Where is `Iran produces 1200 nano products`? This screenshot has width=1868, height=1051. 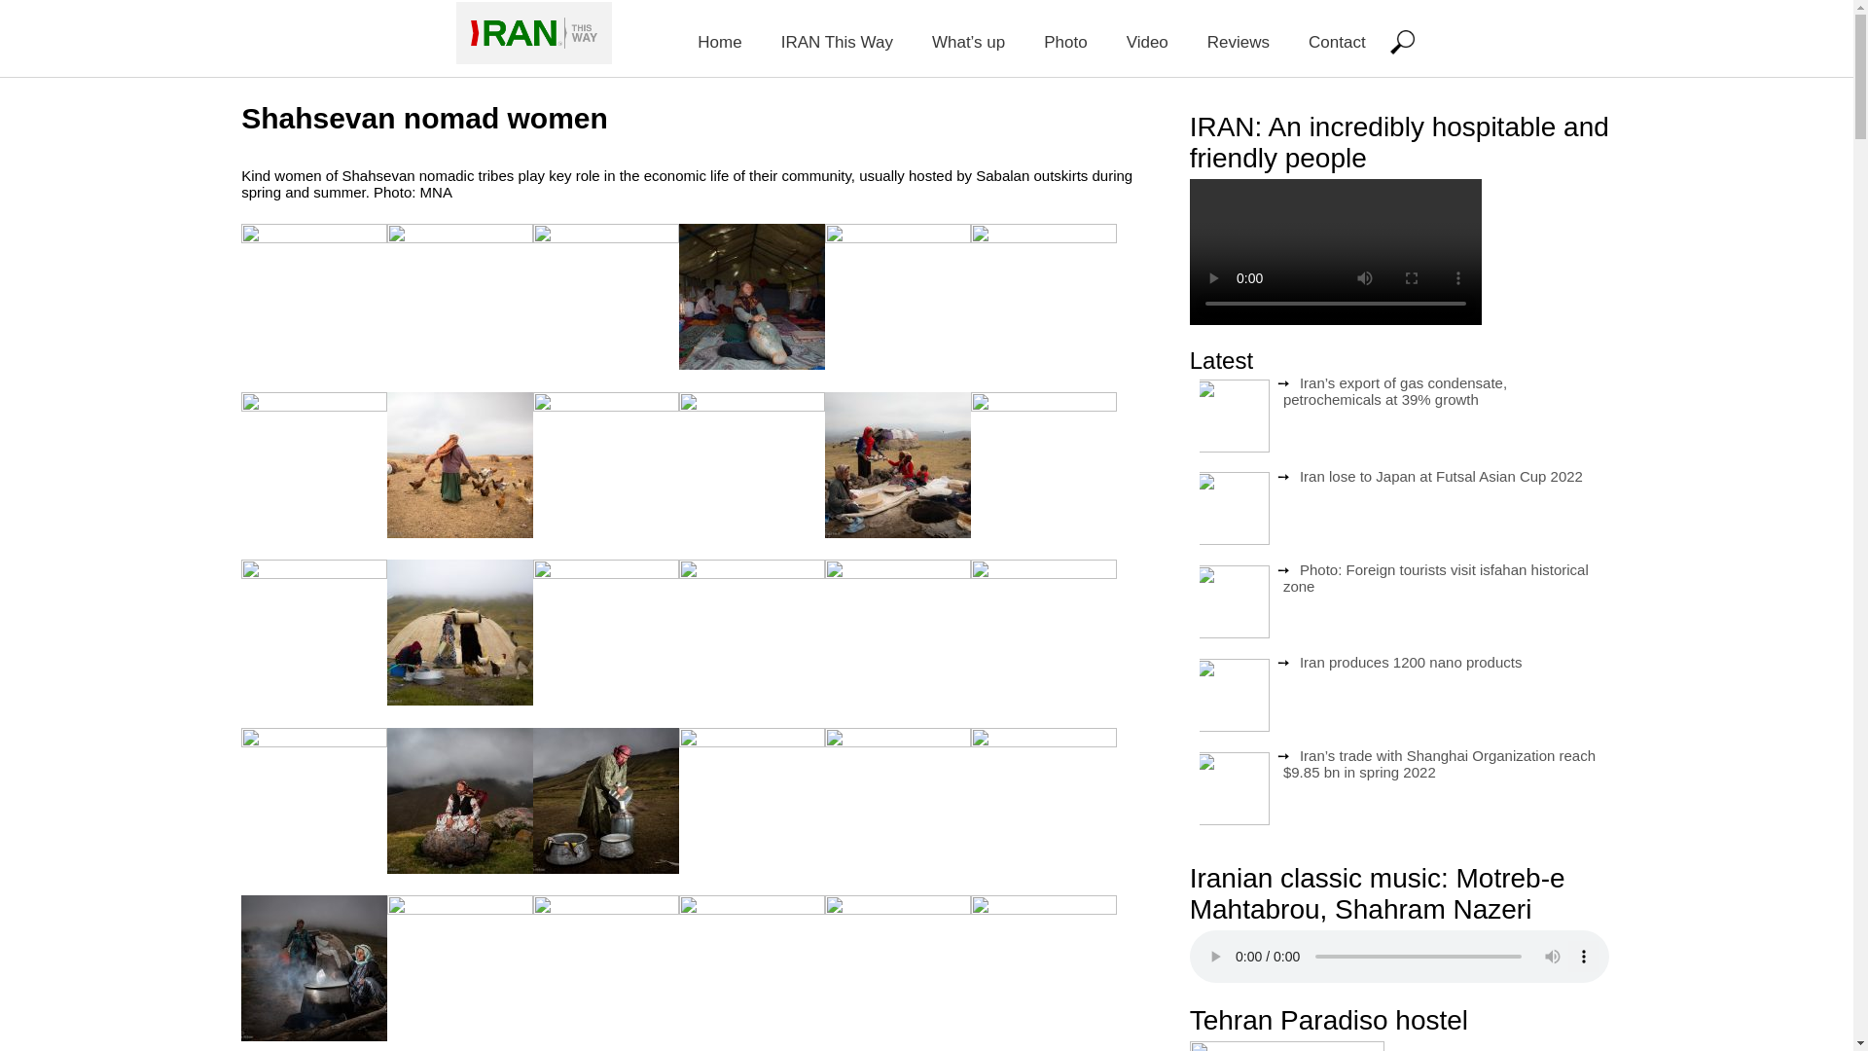 Iran produces 1200 nano products is located at coordinates (1411, 662).